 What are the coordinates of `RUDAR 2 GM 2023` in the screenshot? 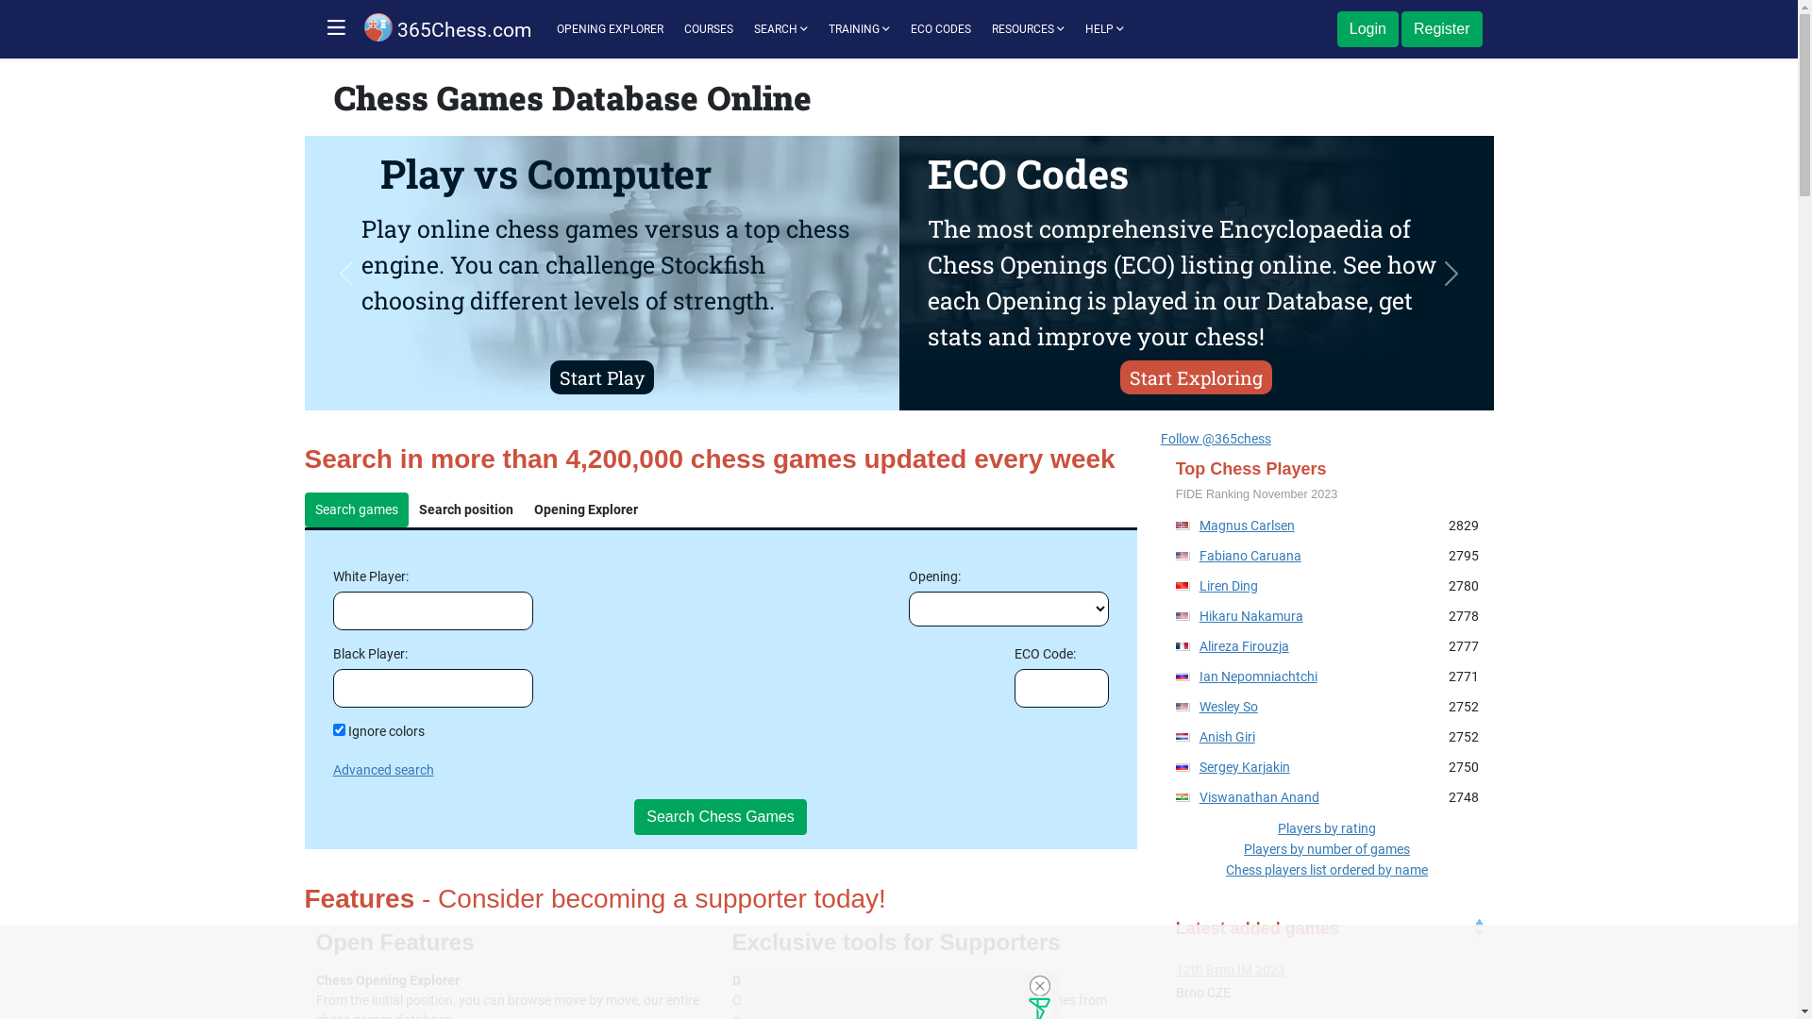 It's located at (1327, 970).